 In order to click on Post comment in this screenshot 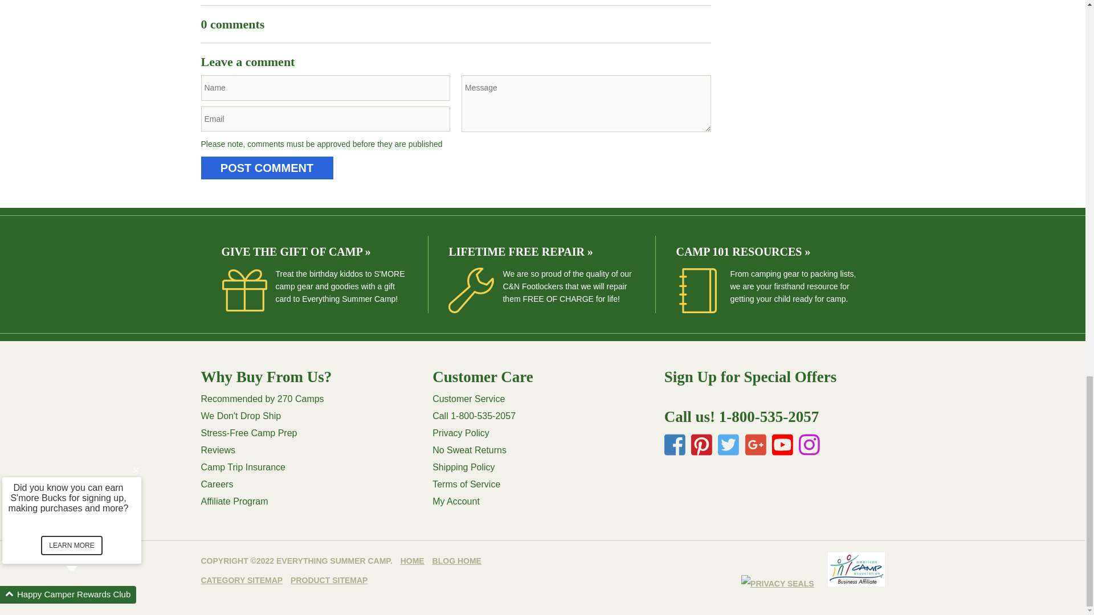, I will do `click(266, 168)`.